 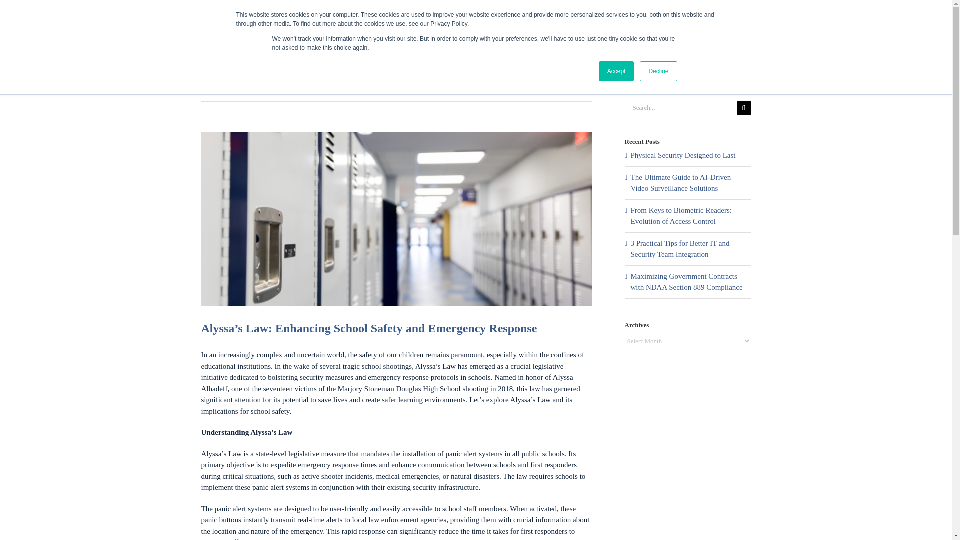 I want to click on Previous, so click(x=547, y=93).